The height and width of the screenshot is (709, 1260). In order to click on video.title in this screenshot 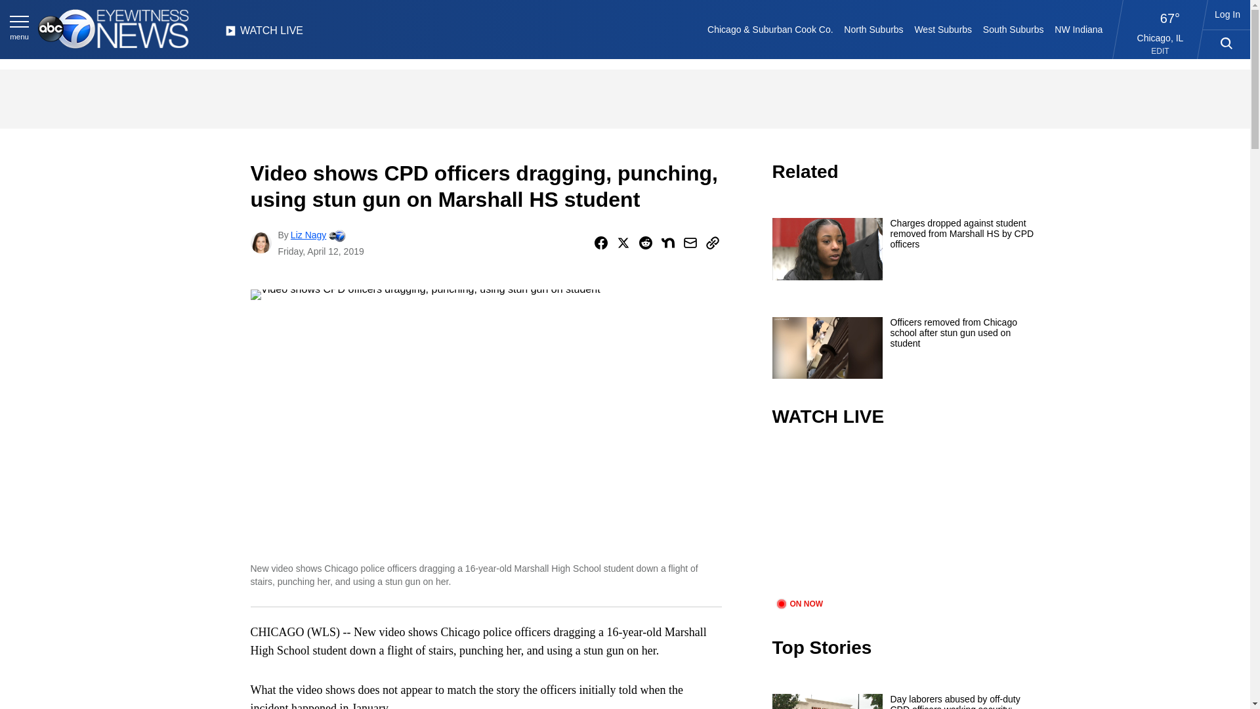, I will do `click(903, 521)`.